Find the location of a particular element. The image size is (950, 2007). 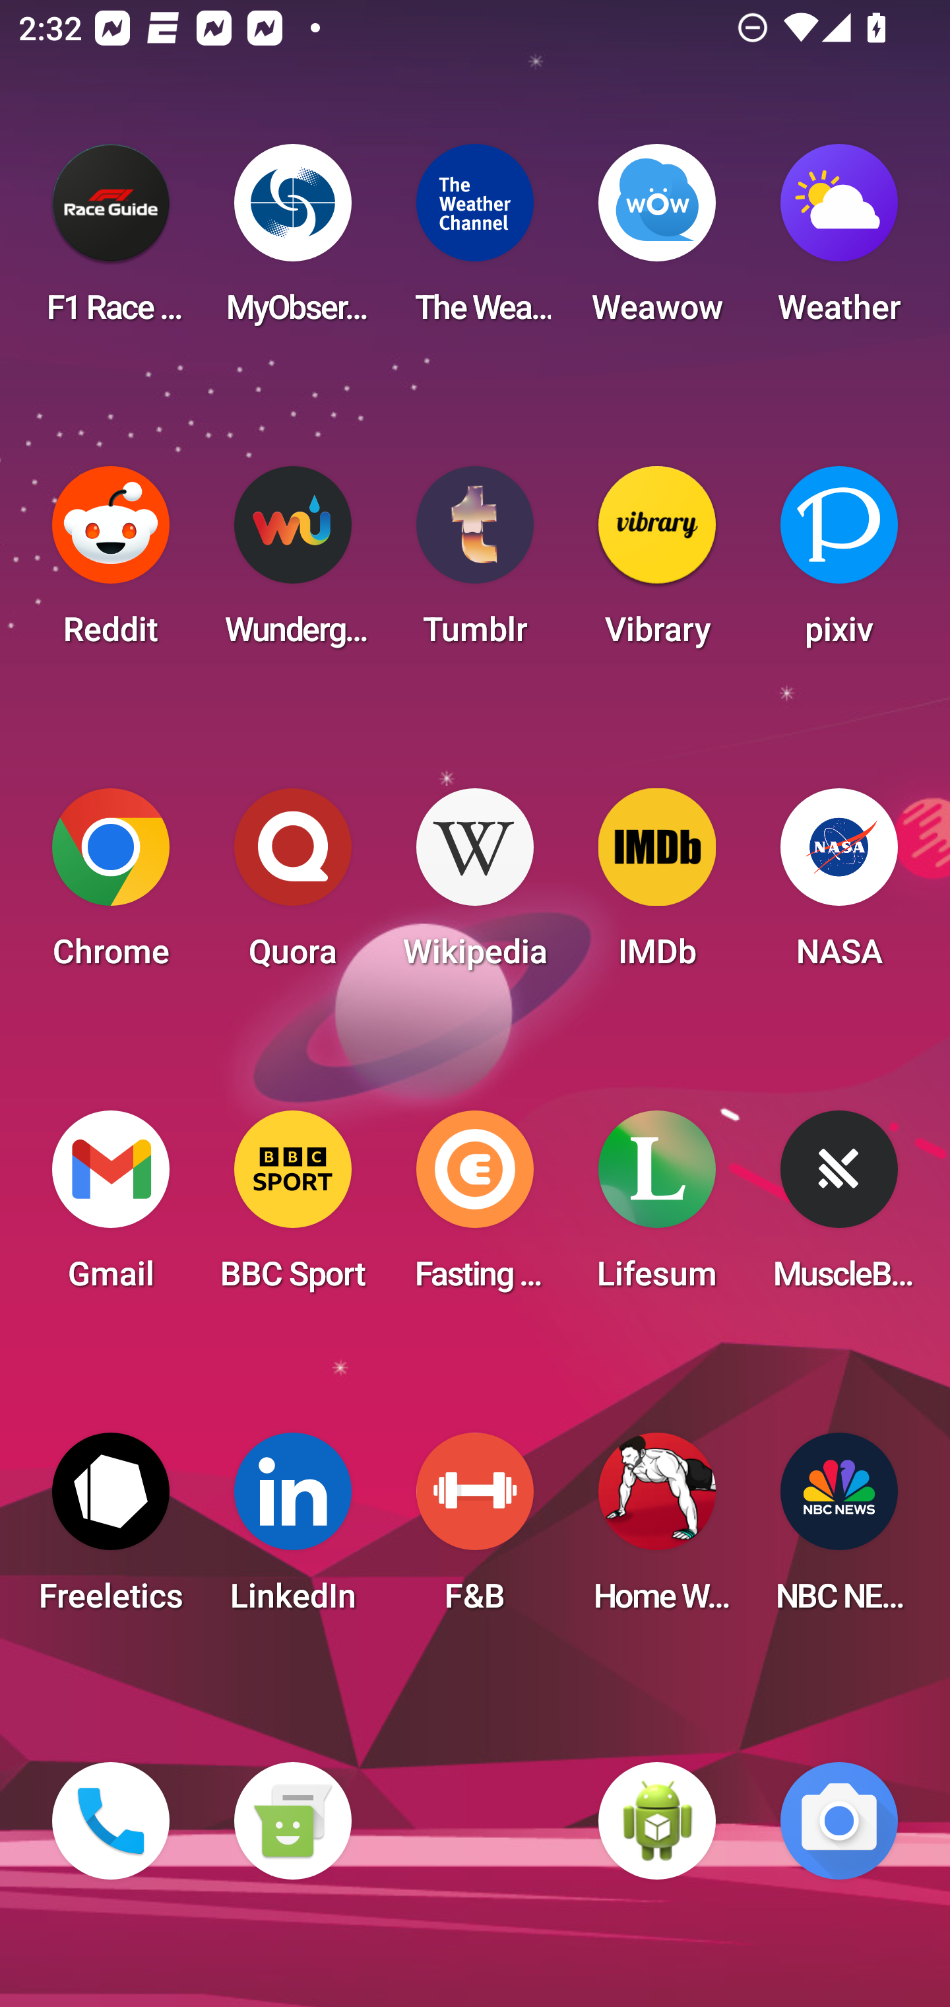

Fasting Coach is located at coordinates (475, 1208).